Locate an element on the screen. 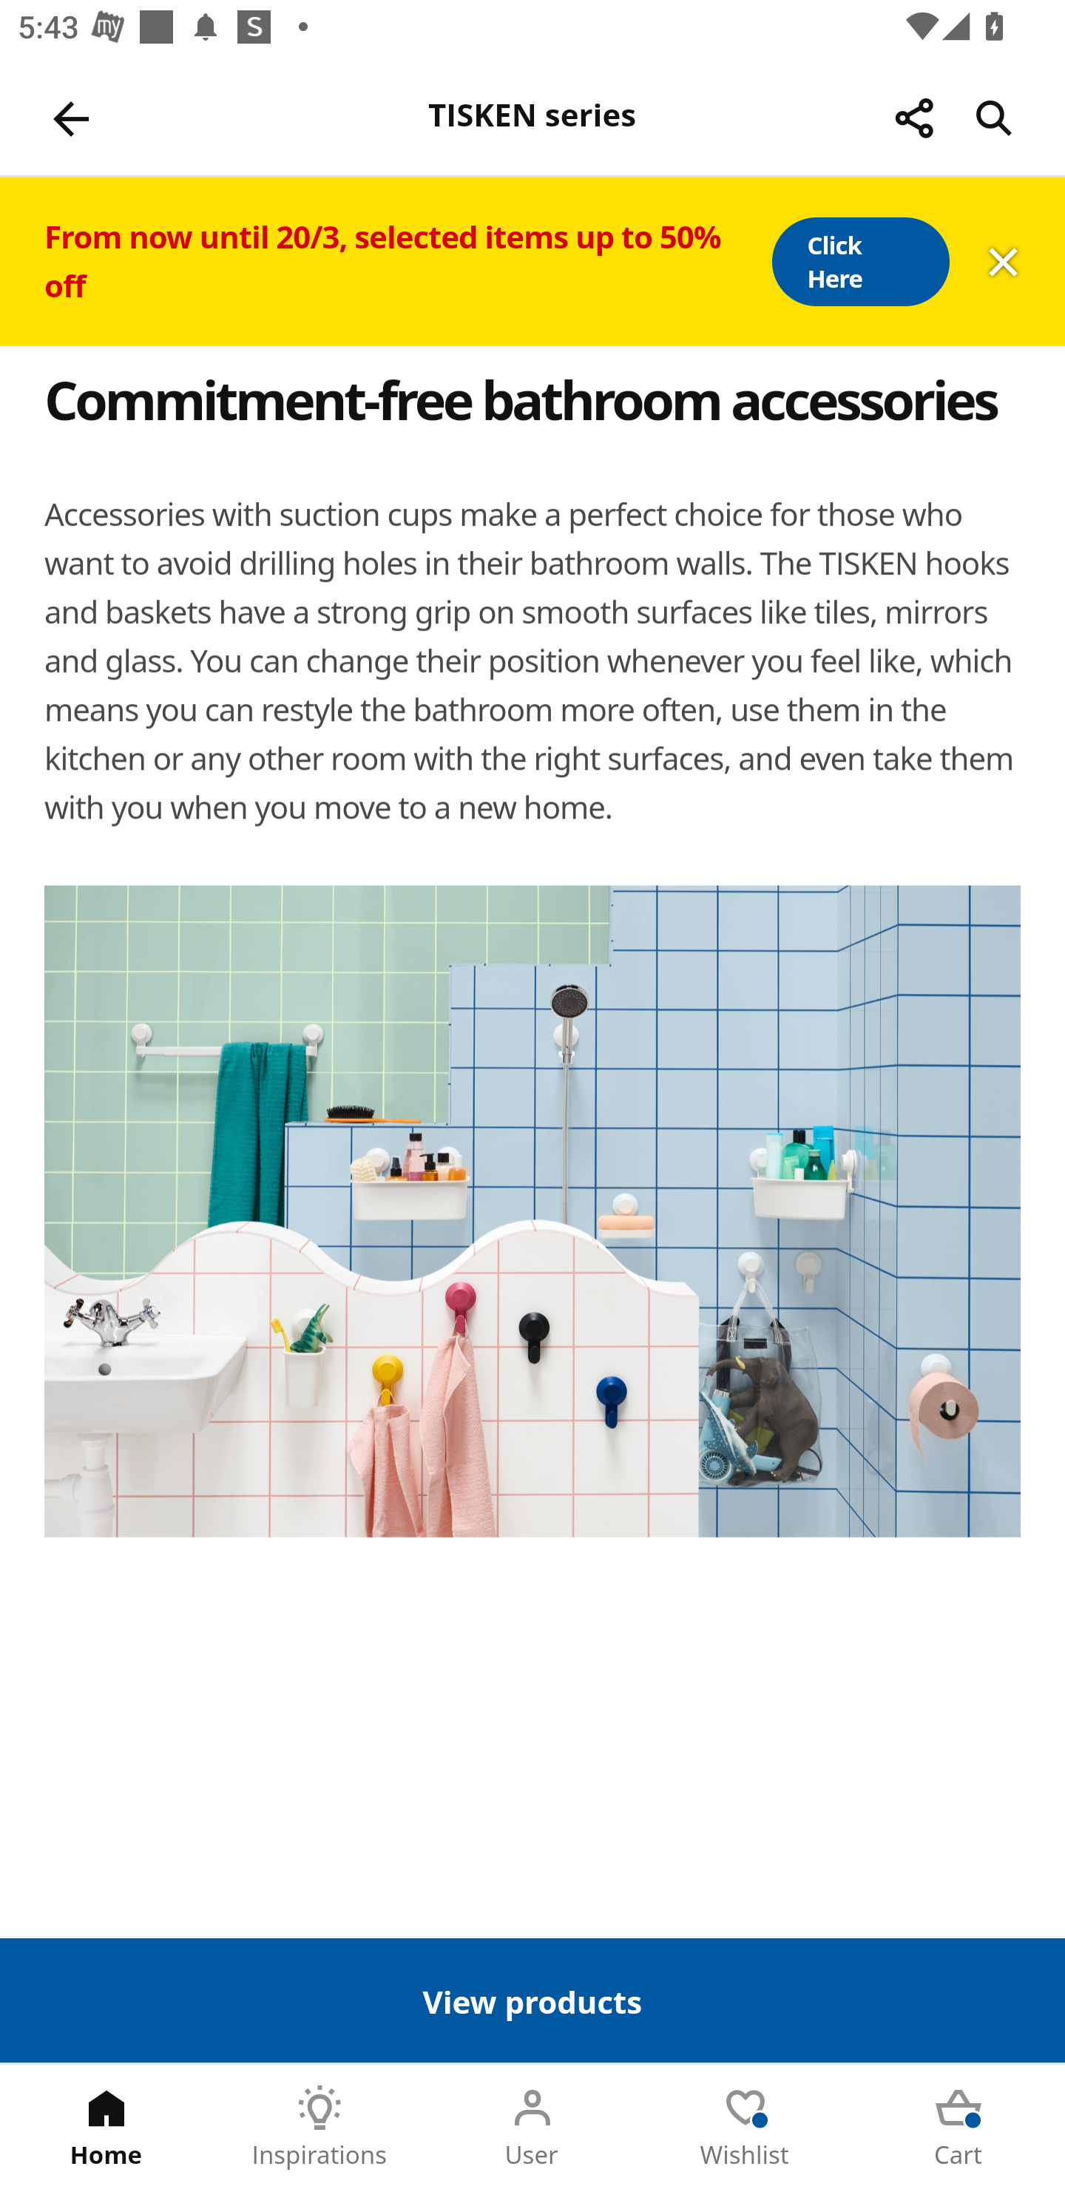 Image resolution: width=1065 pixels, height=2189 pixels. Click Here is located at coordinates (859, 262).